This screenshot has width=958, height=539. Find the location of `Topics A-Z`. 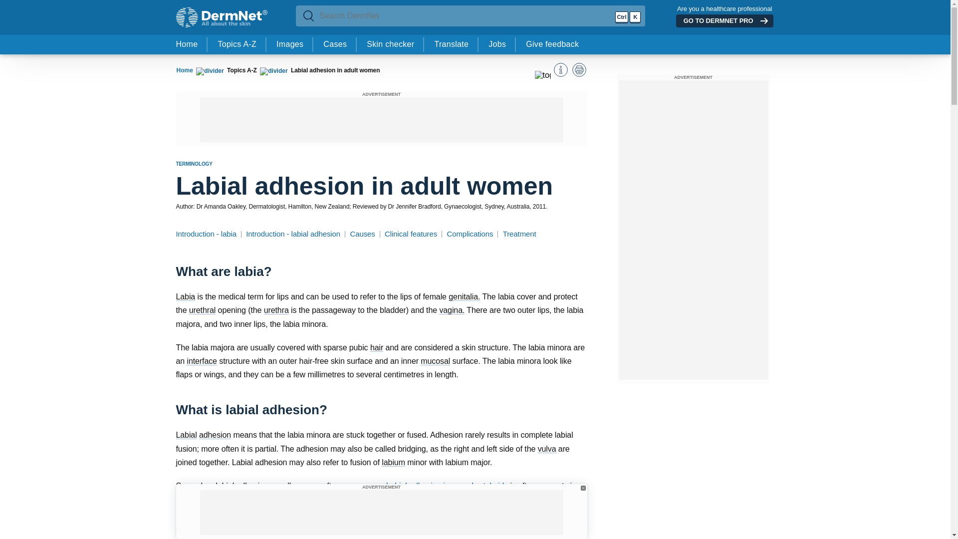

Topics A-Z is located at coordinates (241, 70).